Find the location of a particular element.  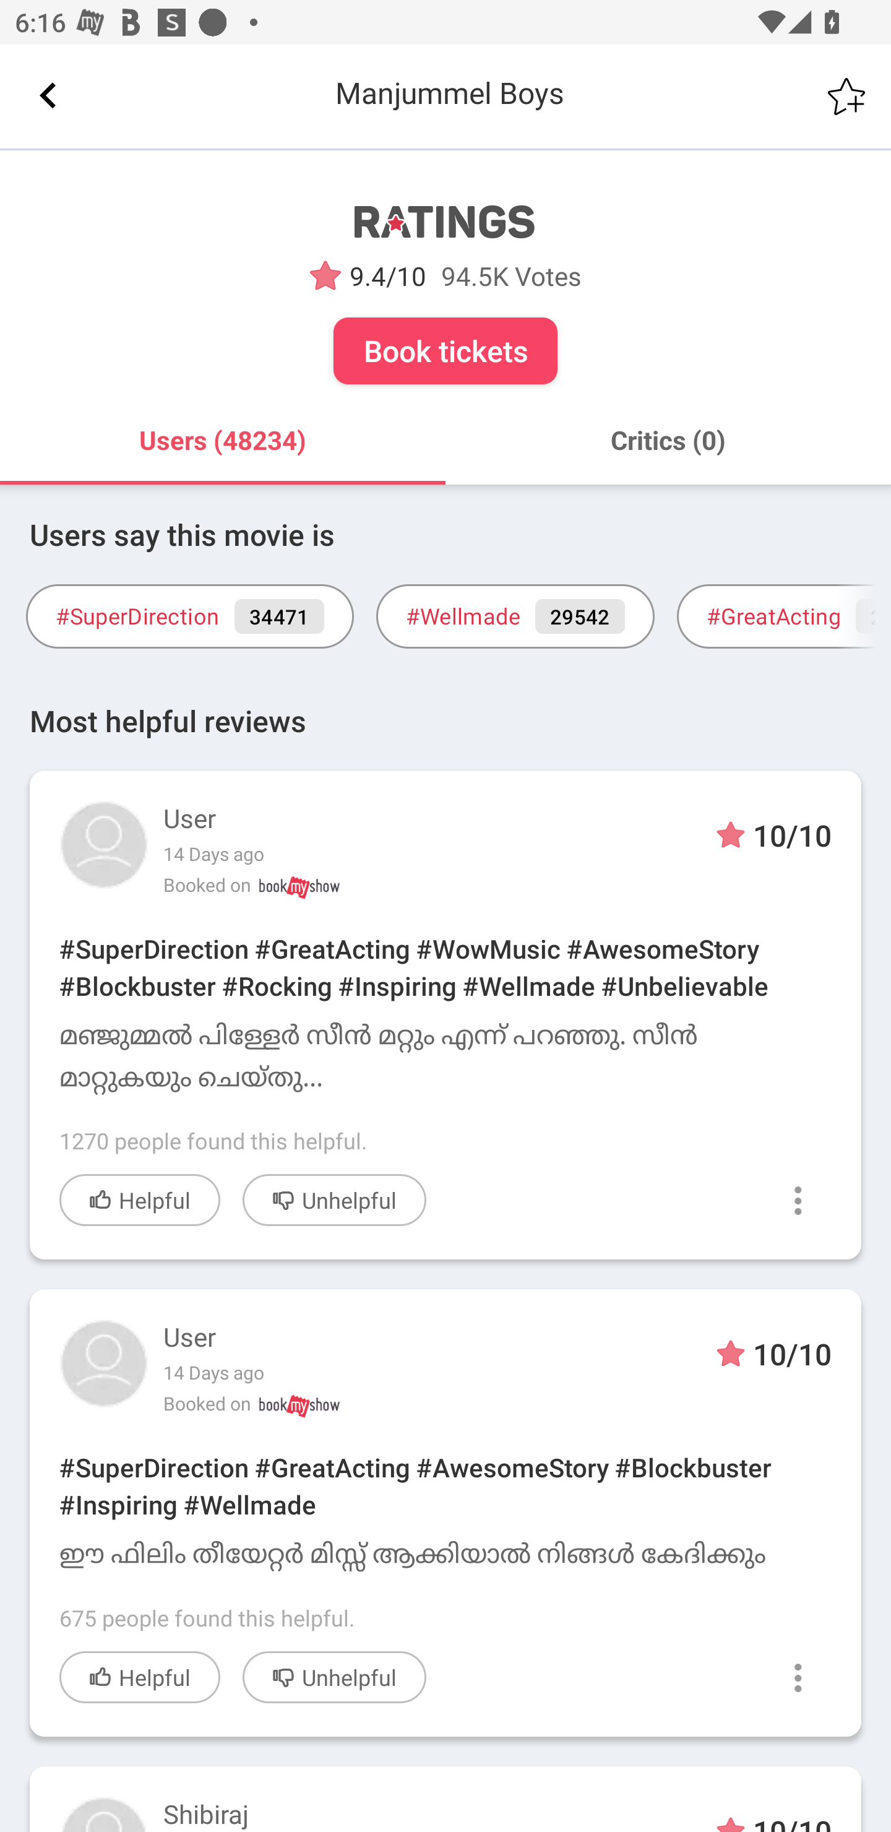

#Wellmade 29542 is located at coordinates (515, 616).